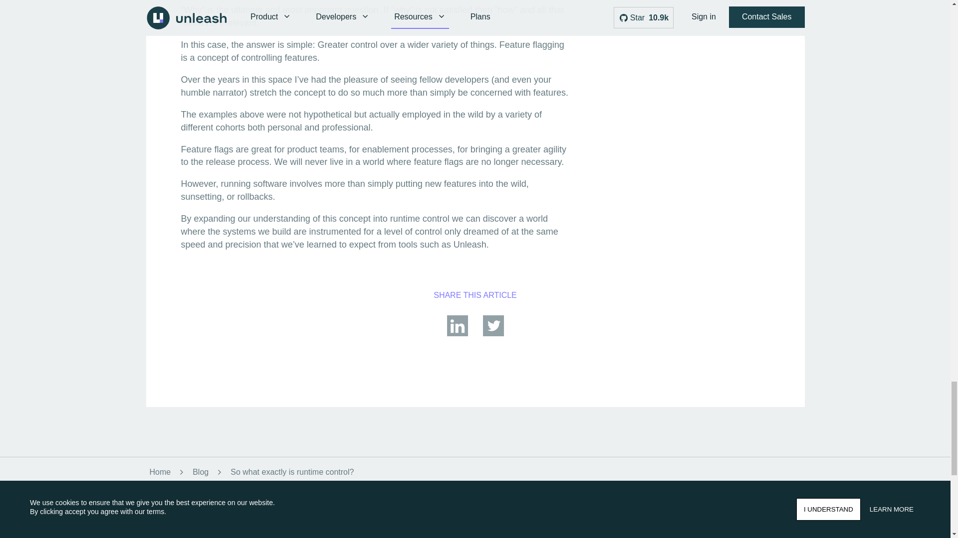 This screenshot has height=538, width=958. What do you see at coordinates (381, 518) in the screenshot?
I see `Pricing` at bounding box center [381, 518].